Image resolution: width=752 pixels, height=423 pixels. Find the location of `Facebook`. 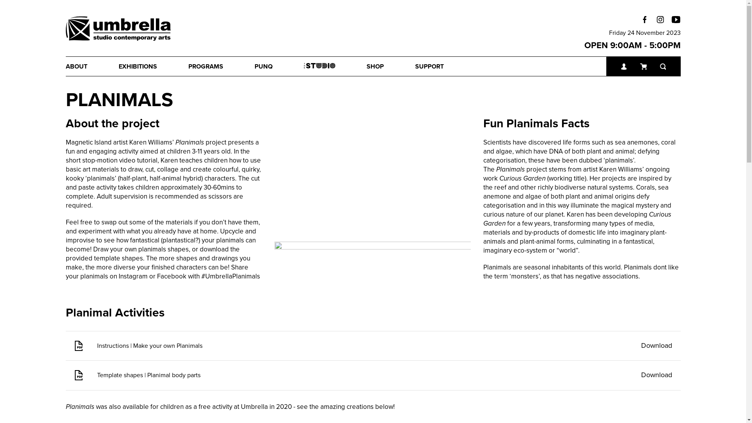

Facebook is located at coordinates (645, 20).